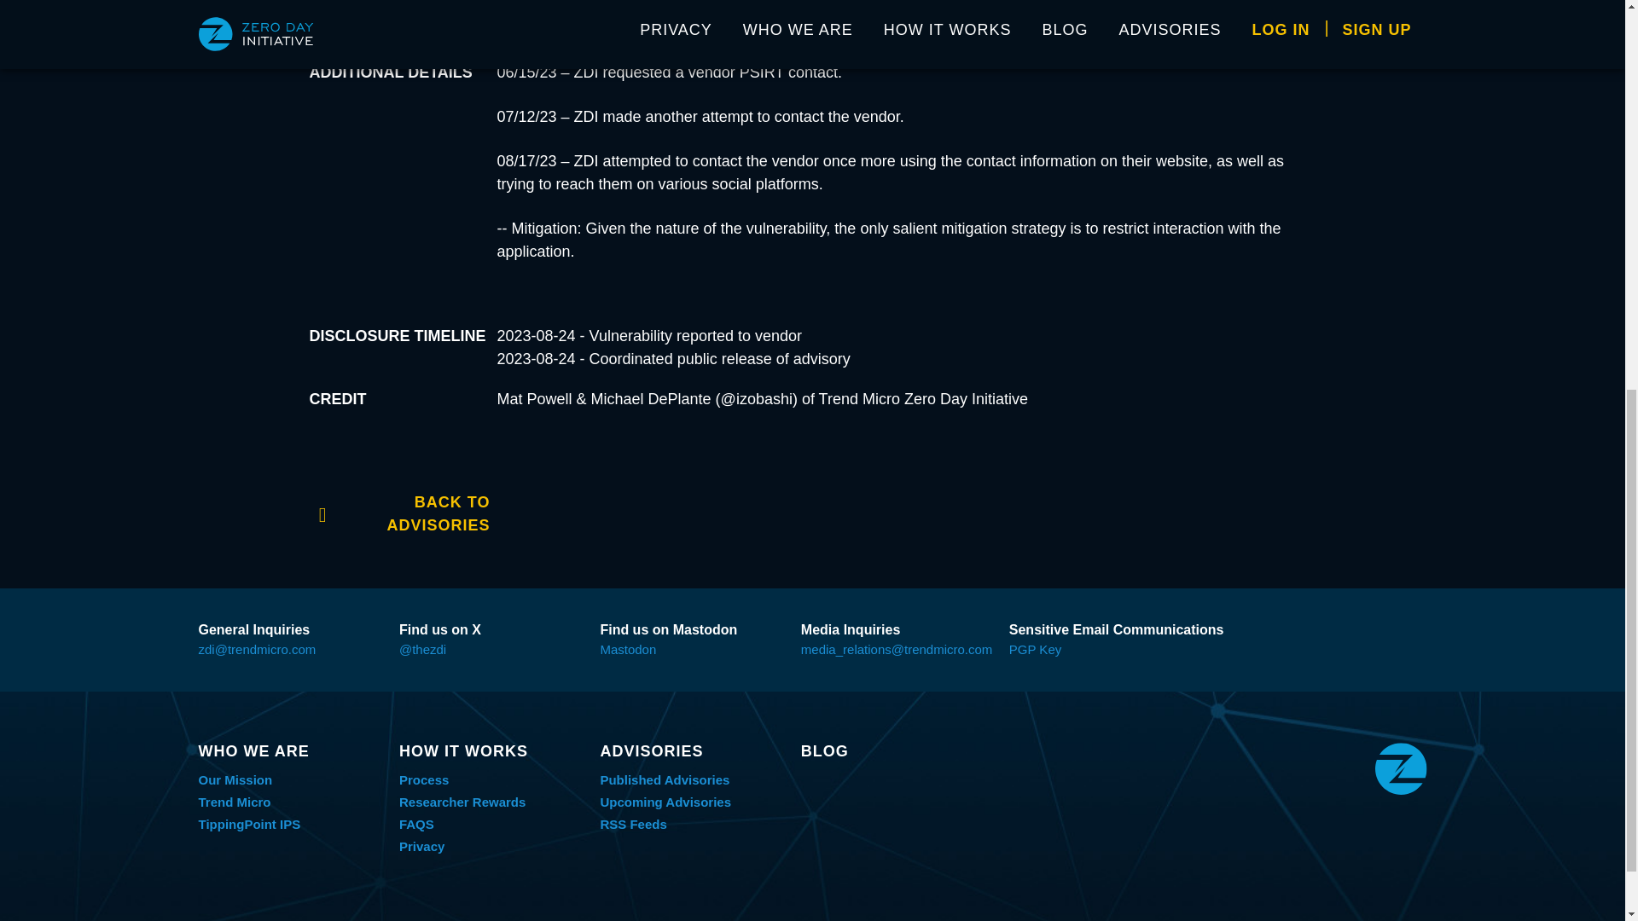 The height and width of the screenshot is (921, 1638). What do you see at coordinates (235, 779) in the screenshot?
I see `Our Mission` at bounding box center [235, 779].